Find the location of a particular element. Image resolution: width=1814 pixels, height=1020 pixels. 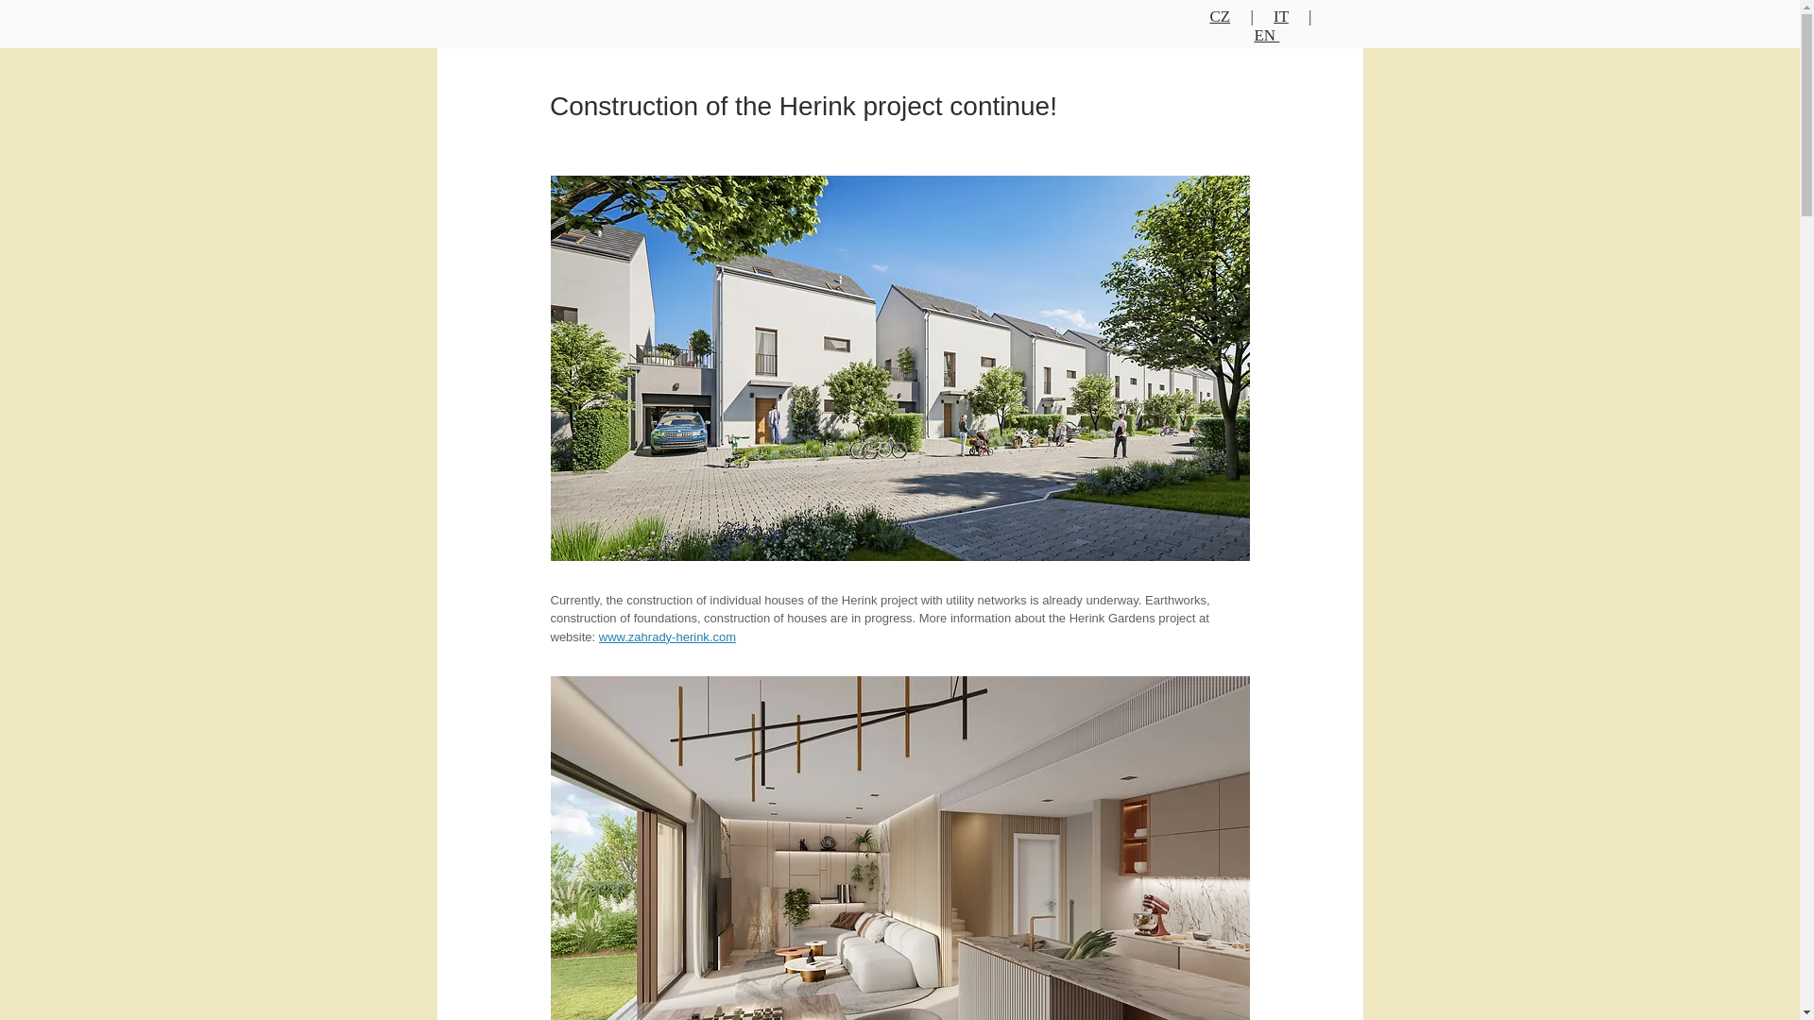

www.zahrady-herink.com is located at coordinates (666, 637).